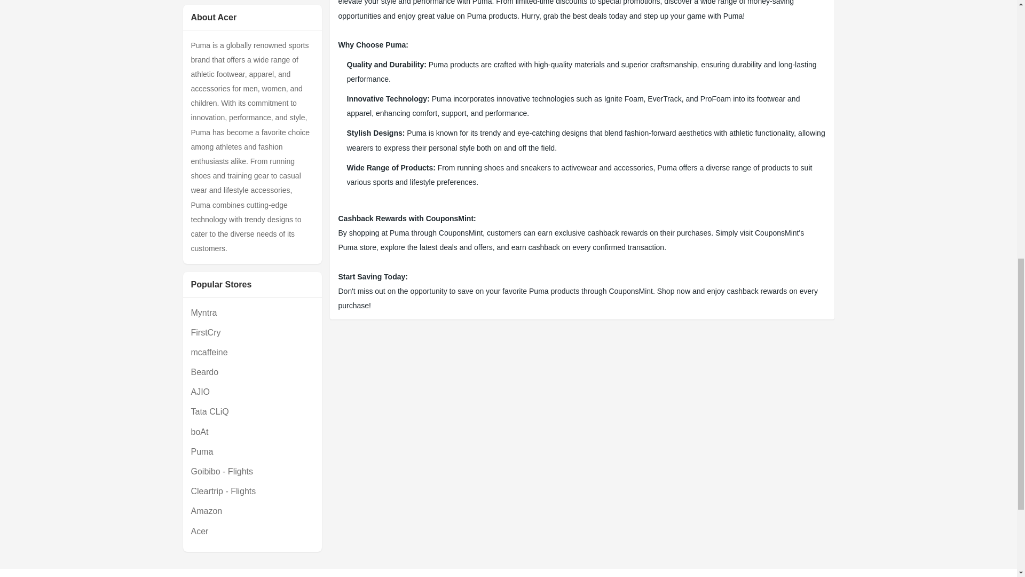 The width and height of the screenshot is (1025, 577). I want to click on Acer, so click(252, 531).